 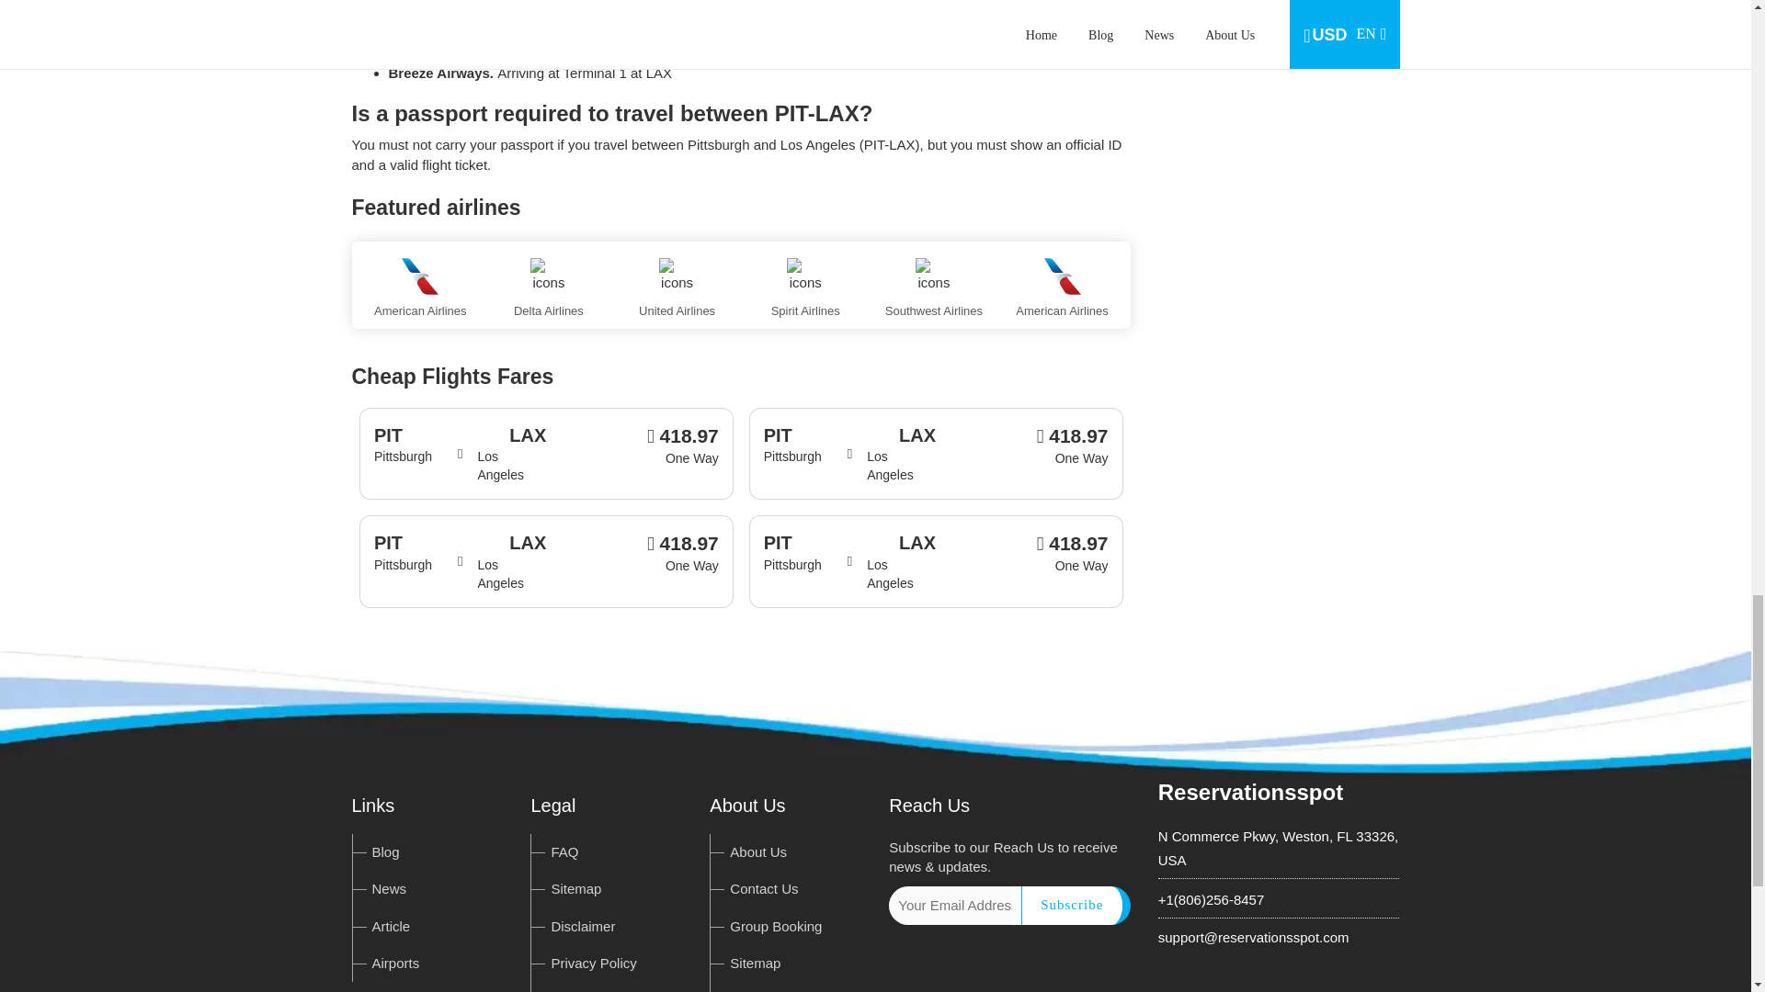 What do you see at coordinates (564, 852) in the screenshot?
I see `FAQ` at bounding box center [564, 852].